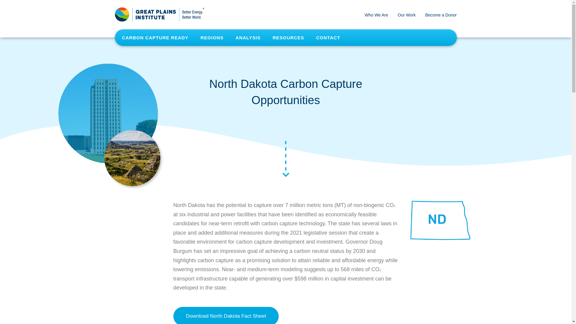 The width and height of the screenshot is (576, 324). Describe the element at coordinates (407, 15) in the screenshot. I see `Our Work` at that location.